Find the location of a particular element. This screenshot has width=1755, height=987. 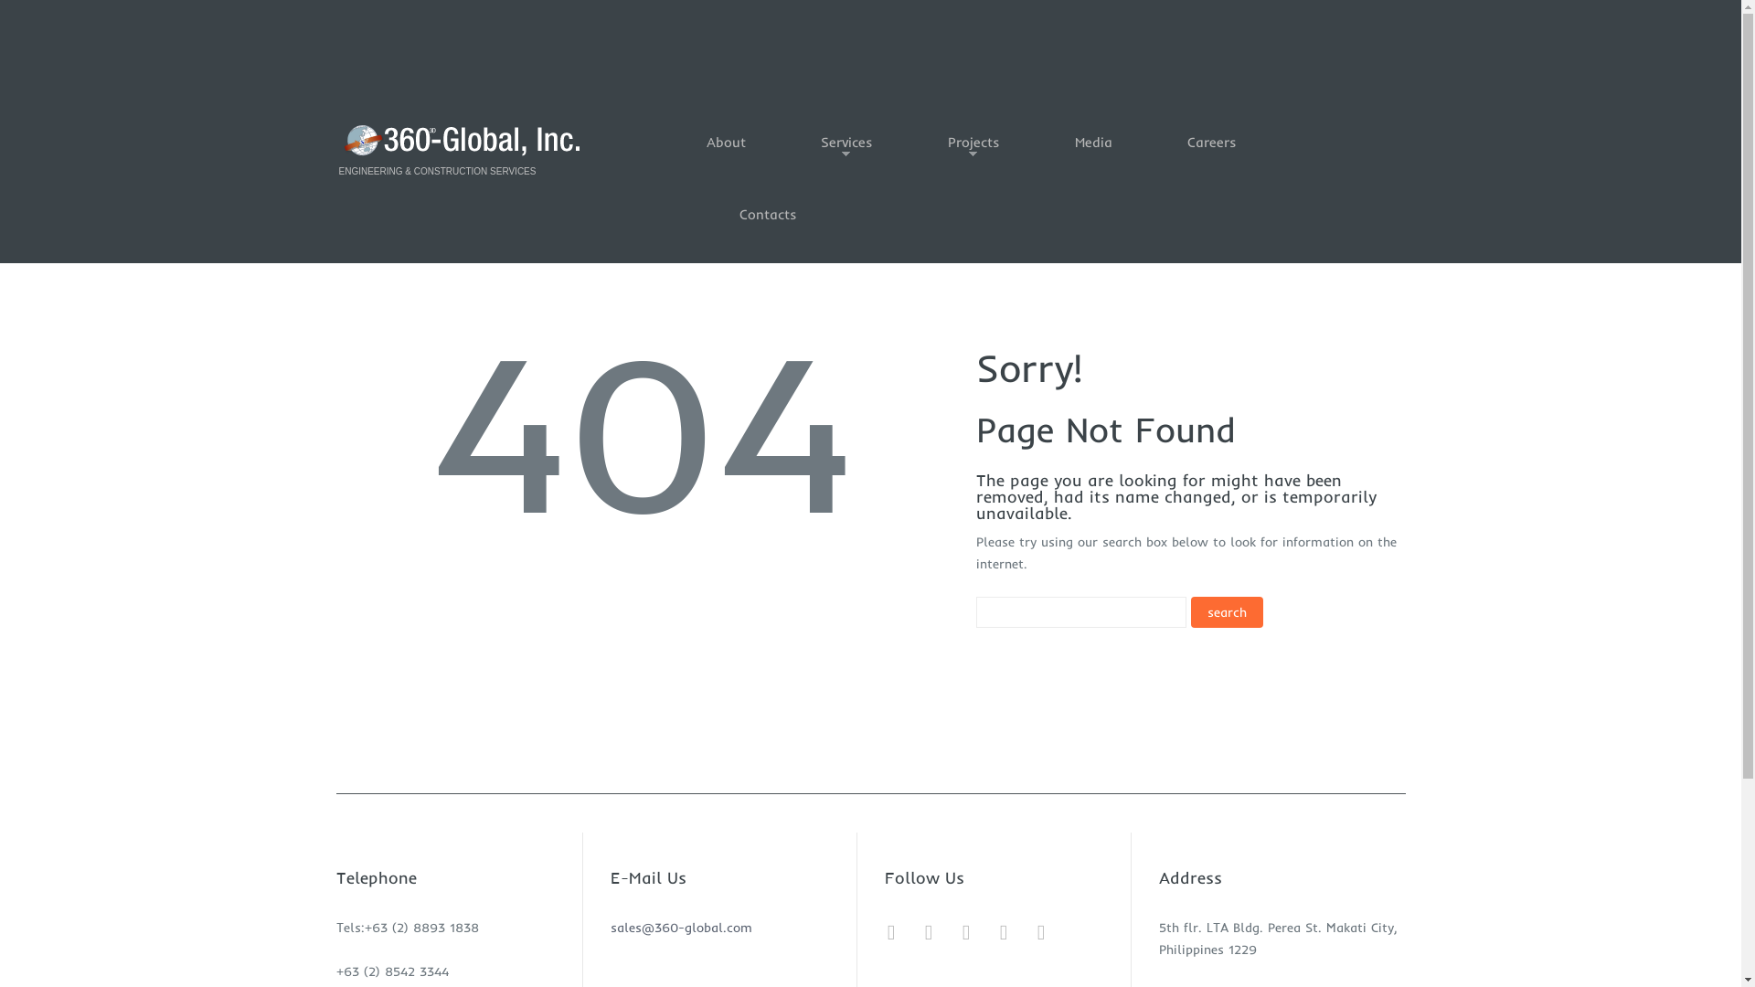

sales@360-global.com is located at coordinates (682, 928).